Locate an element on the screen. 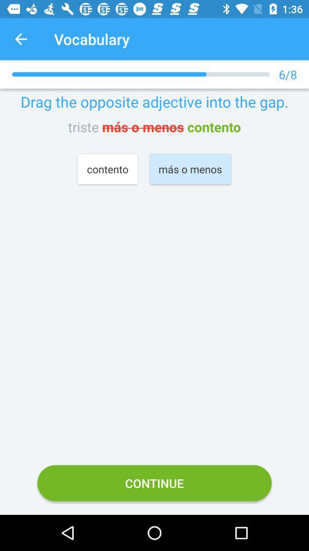  tap item next to vocabulary is located at coordinates (21, 39).